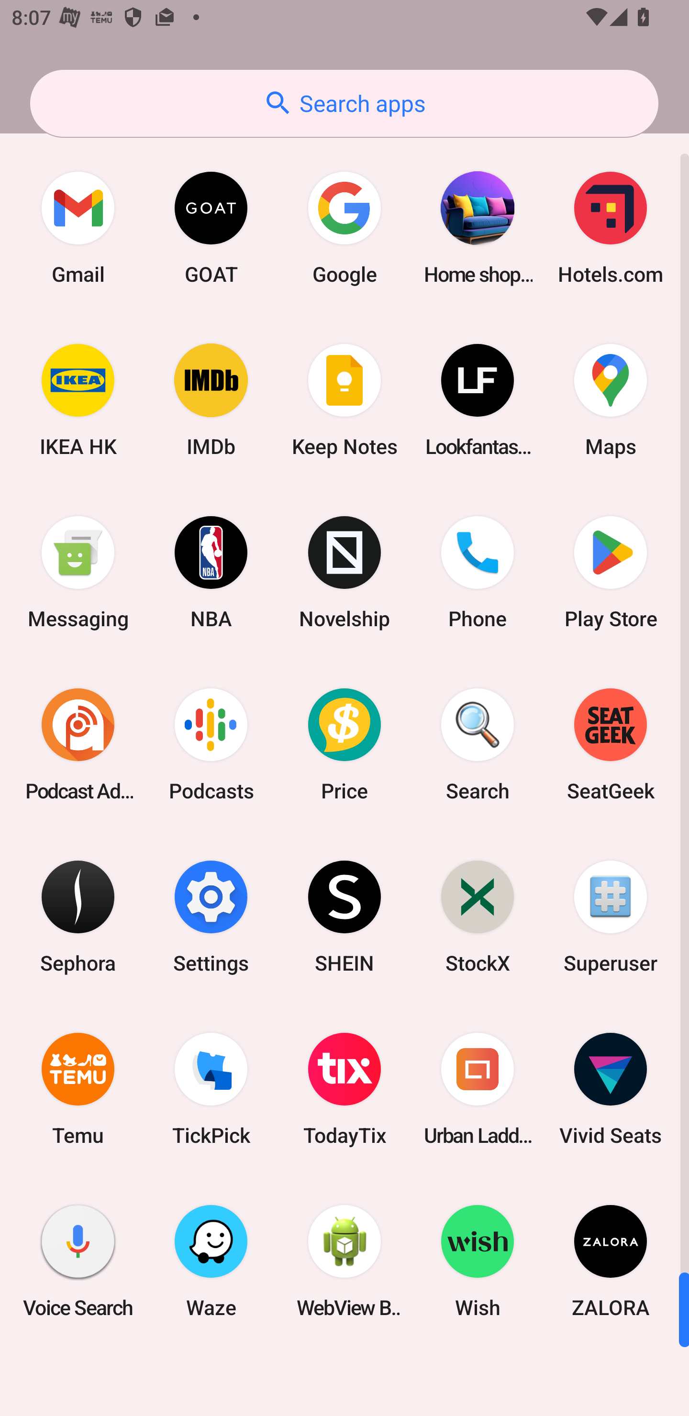 The width and height of the screenshot is (689, 1416). I want to click on Hotels.com, so click(611, 228).